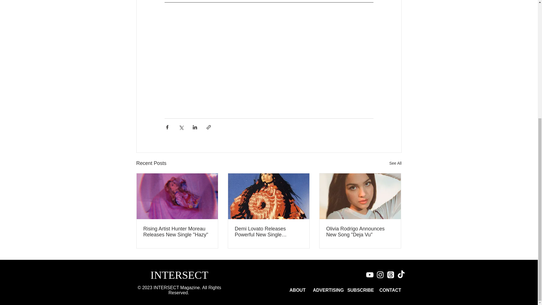 The width and height of the screenshot is (542, 305). I want to click on Olivia Rodrigo Announces New Song "Deja Vu", so click(360, 232).